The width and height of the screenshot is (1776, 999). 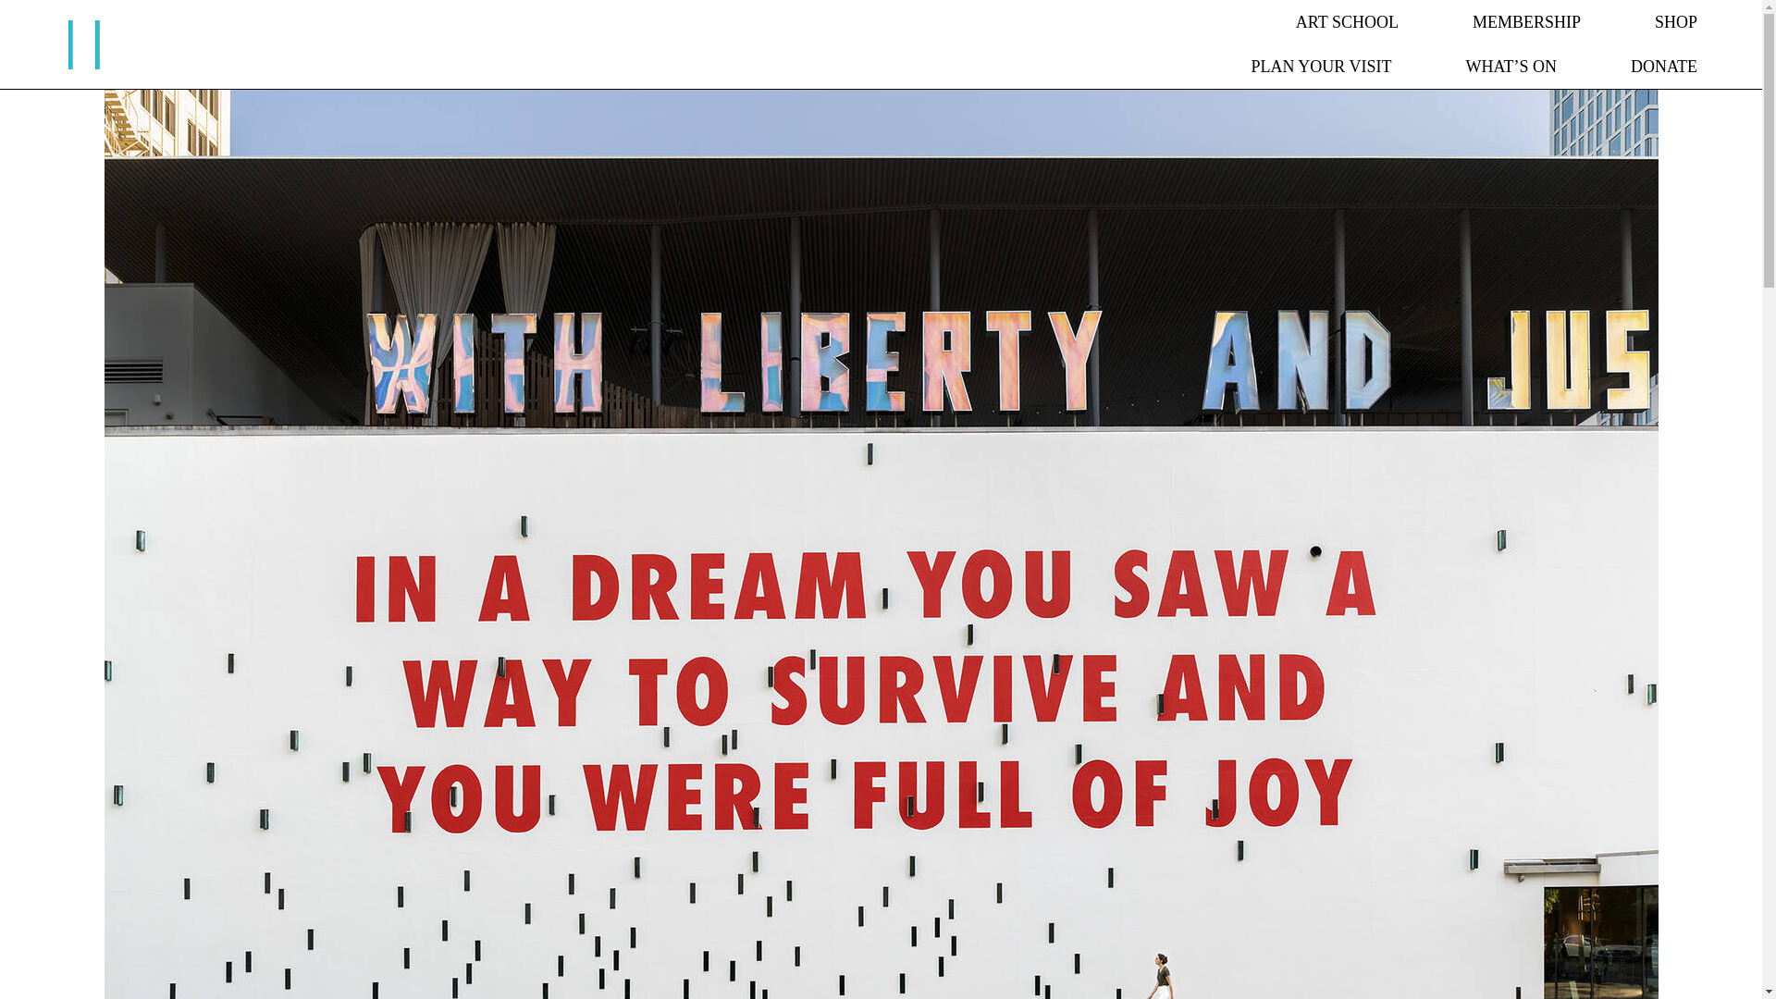 I want to click on PLAN YOUR VISIT, so click(x=1320, y=67).